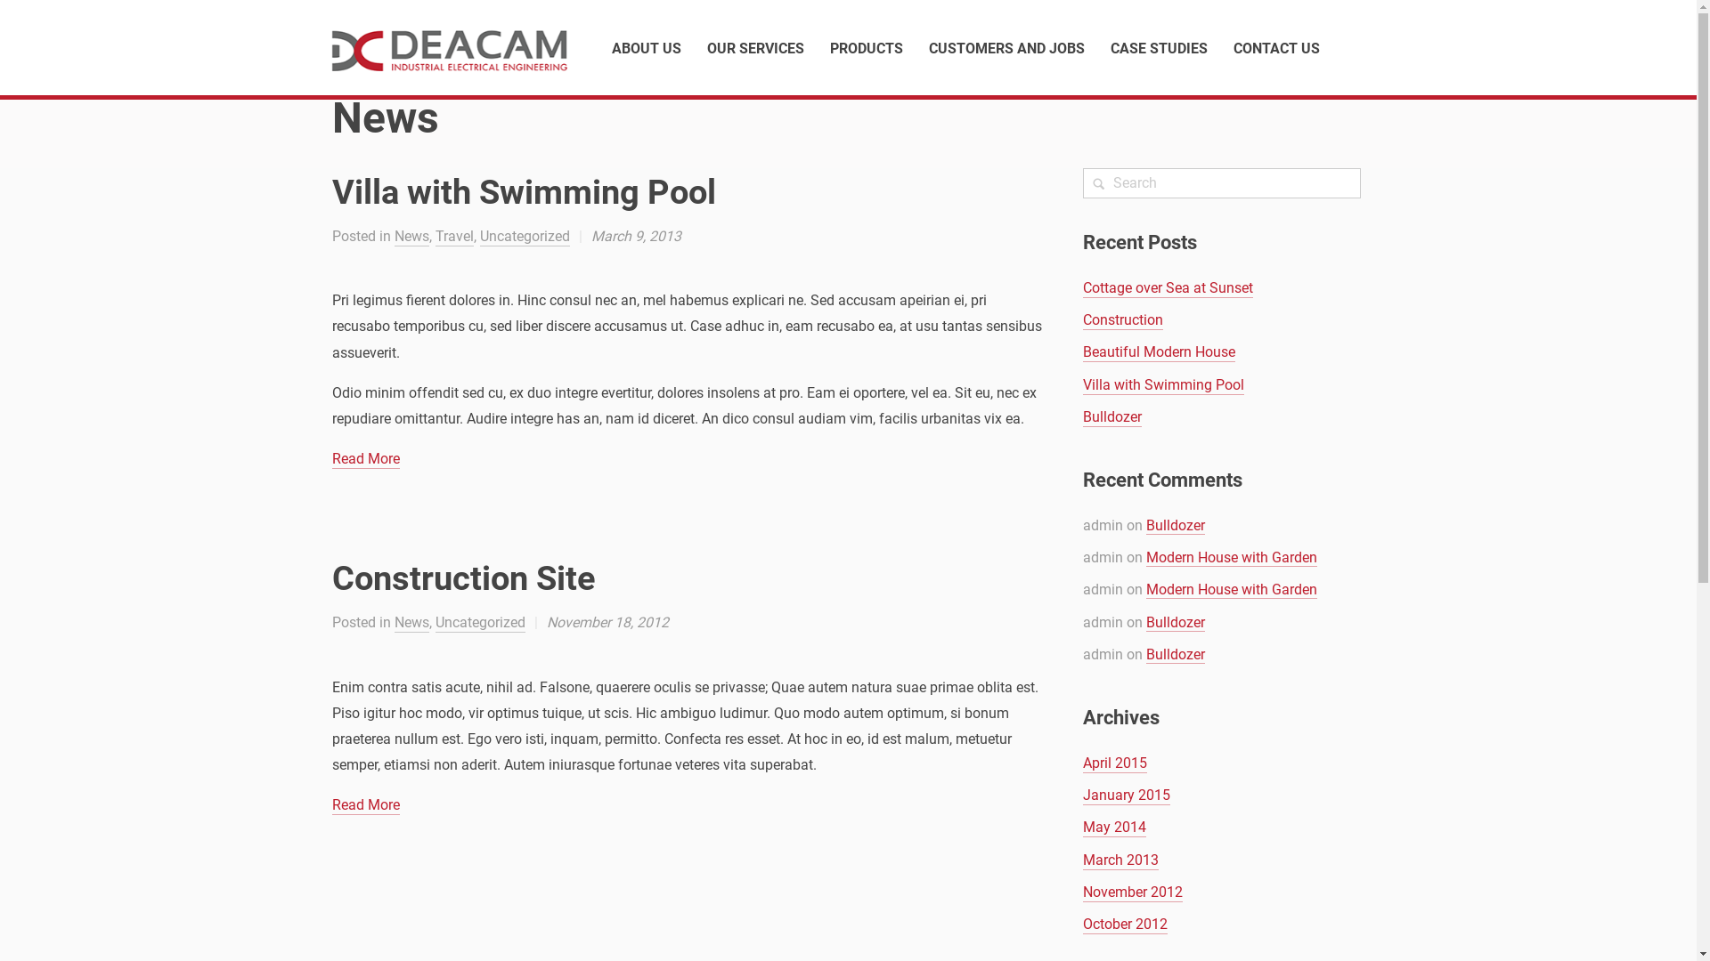 Image resolution: width=1710 pixels, height=961 pixels. Describe the element at coordinates (365, 806) in the screenshot. I see `Read More` at that location.